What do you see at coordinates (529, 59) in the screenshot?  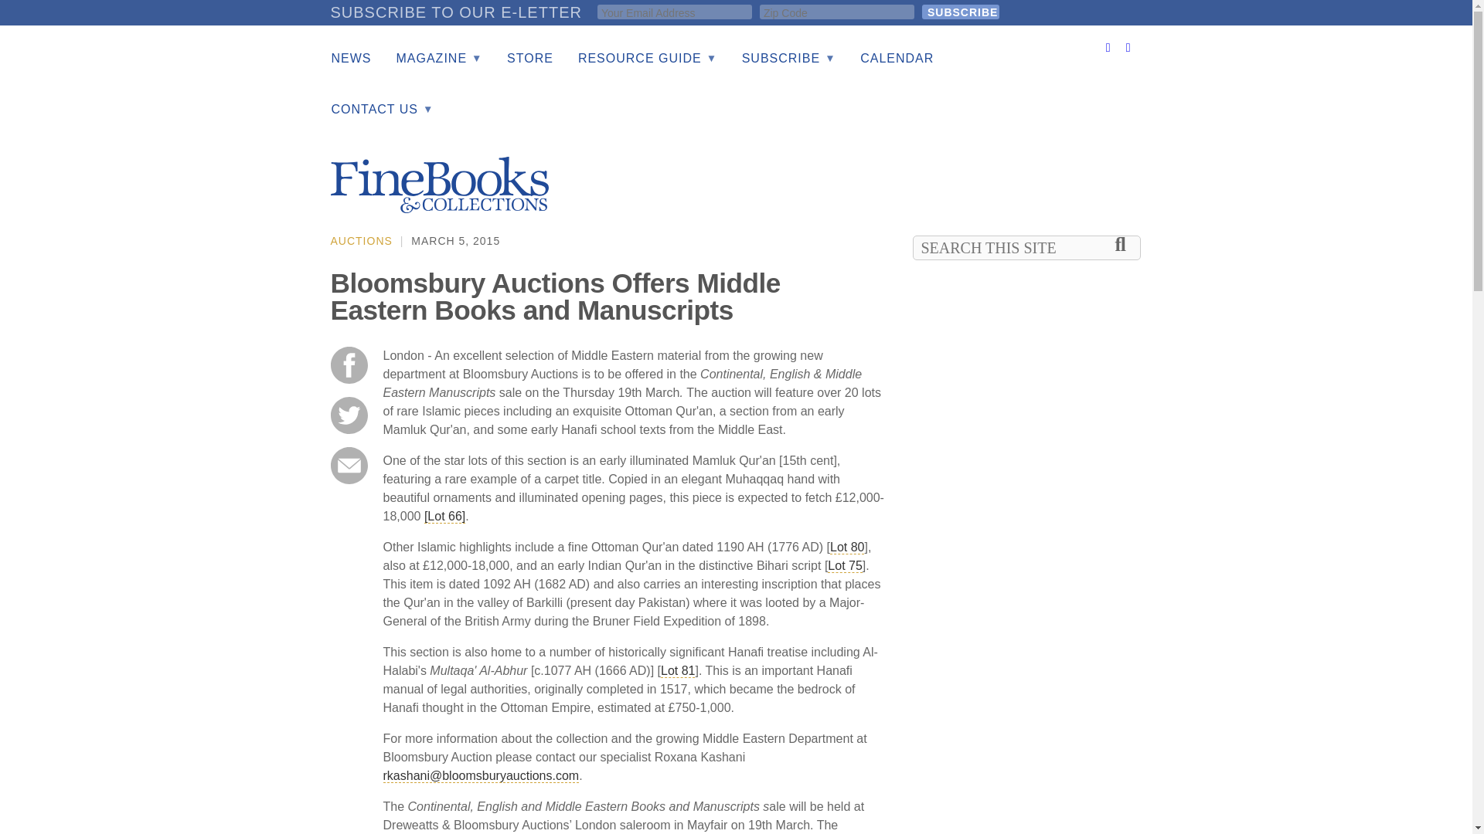 I see `STORE` at bounding box center [529, 59].